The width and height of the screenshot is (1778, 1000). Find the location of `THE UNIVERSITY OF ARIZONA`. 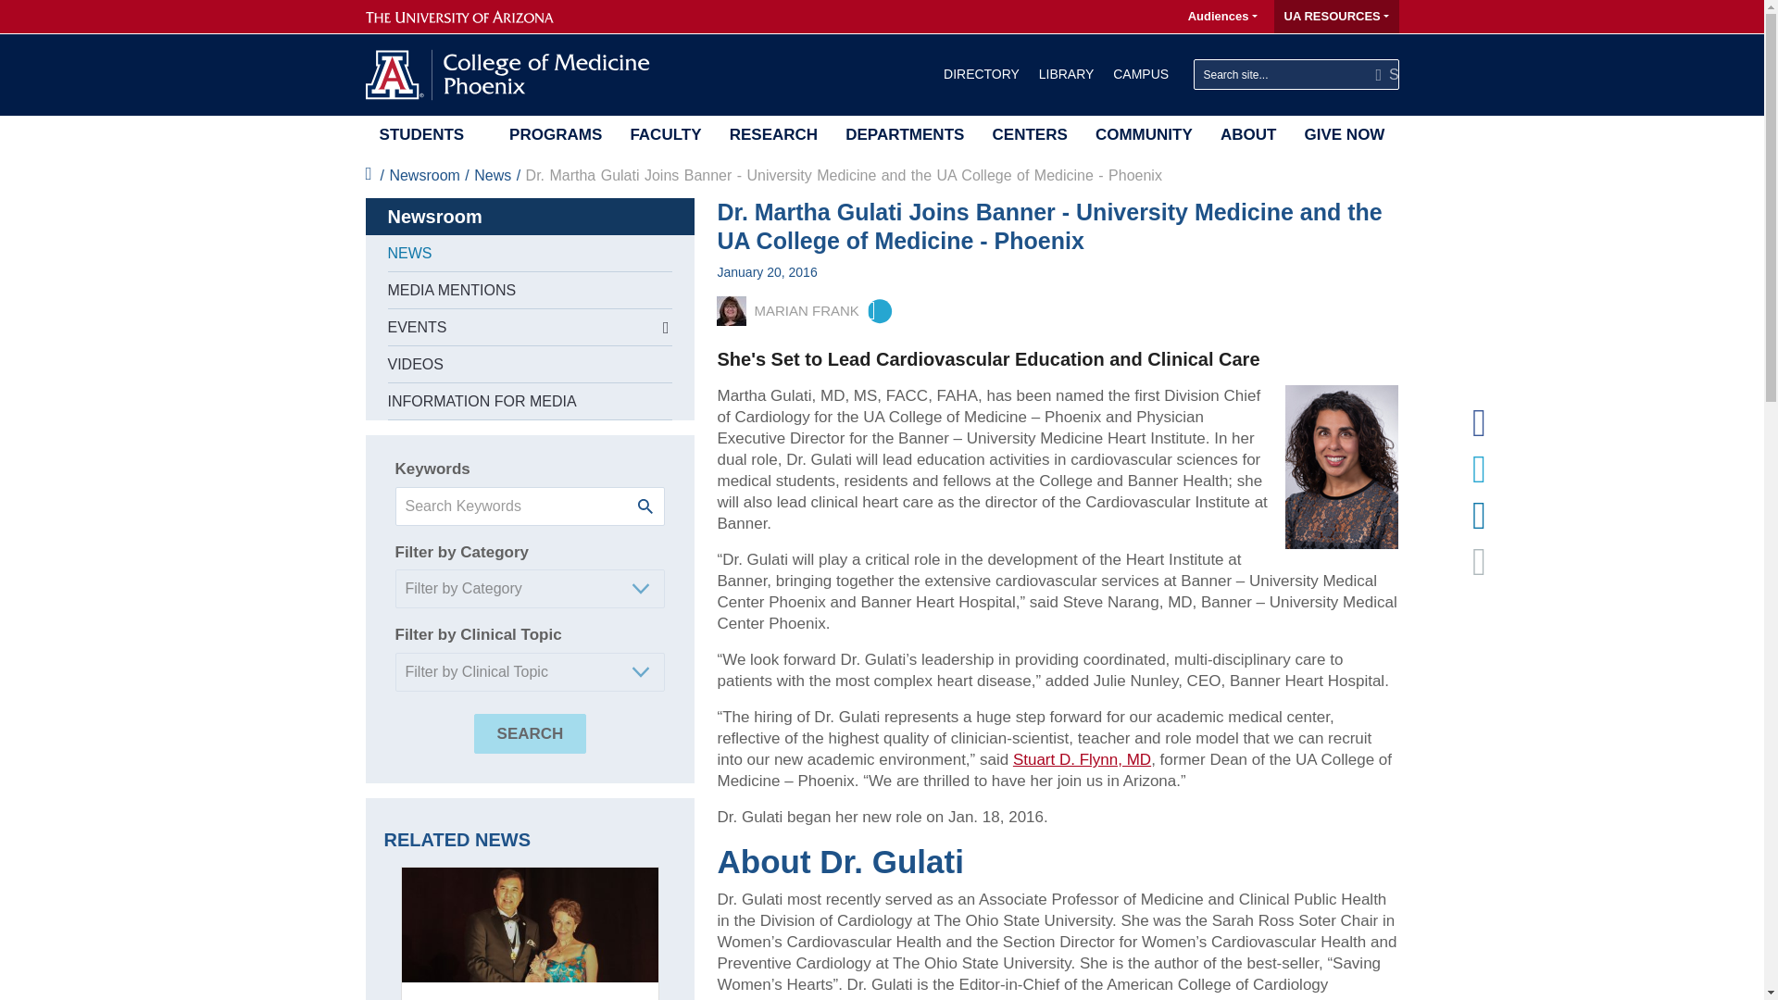

THE UNIVERSITY OF ARIZONA is located at coordinates (467, 17).